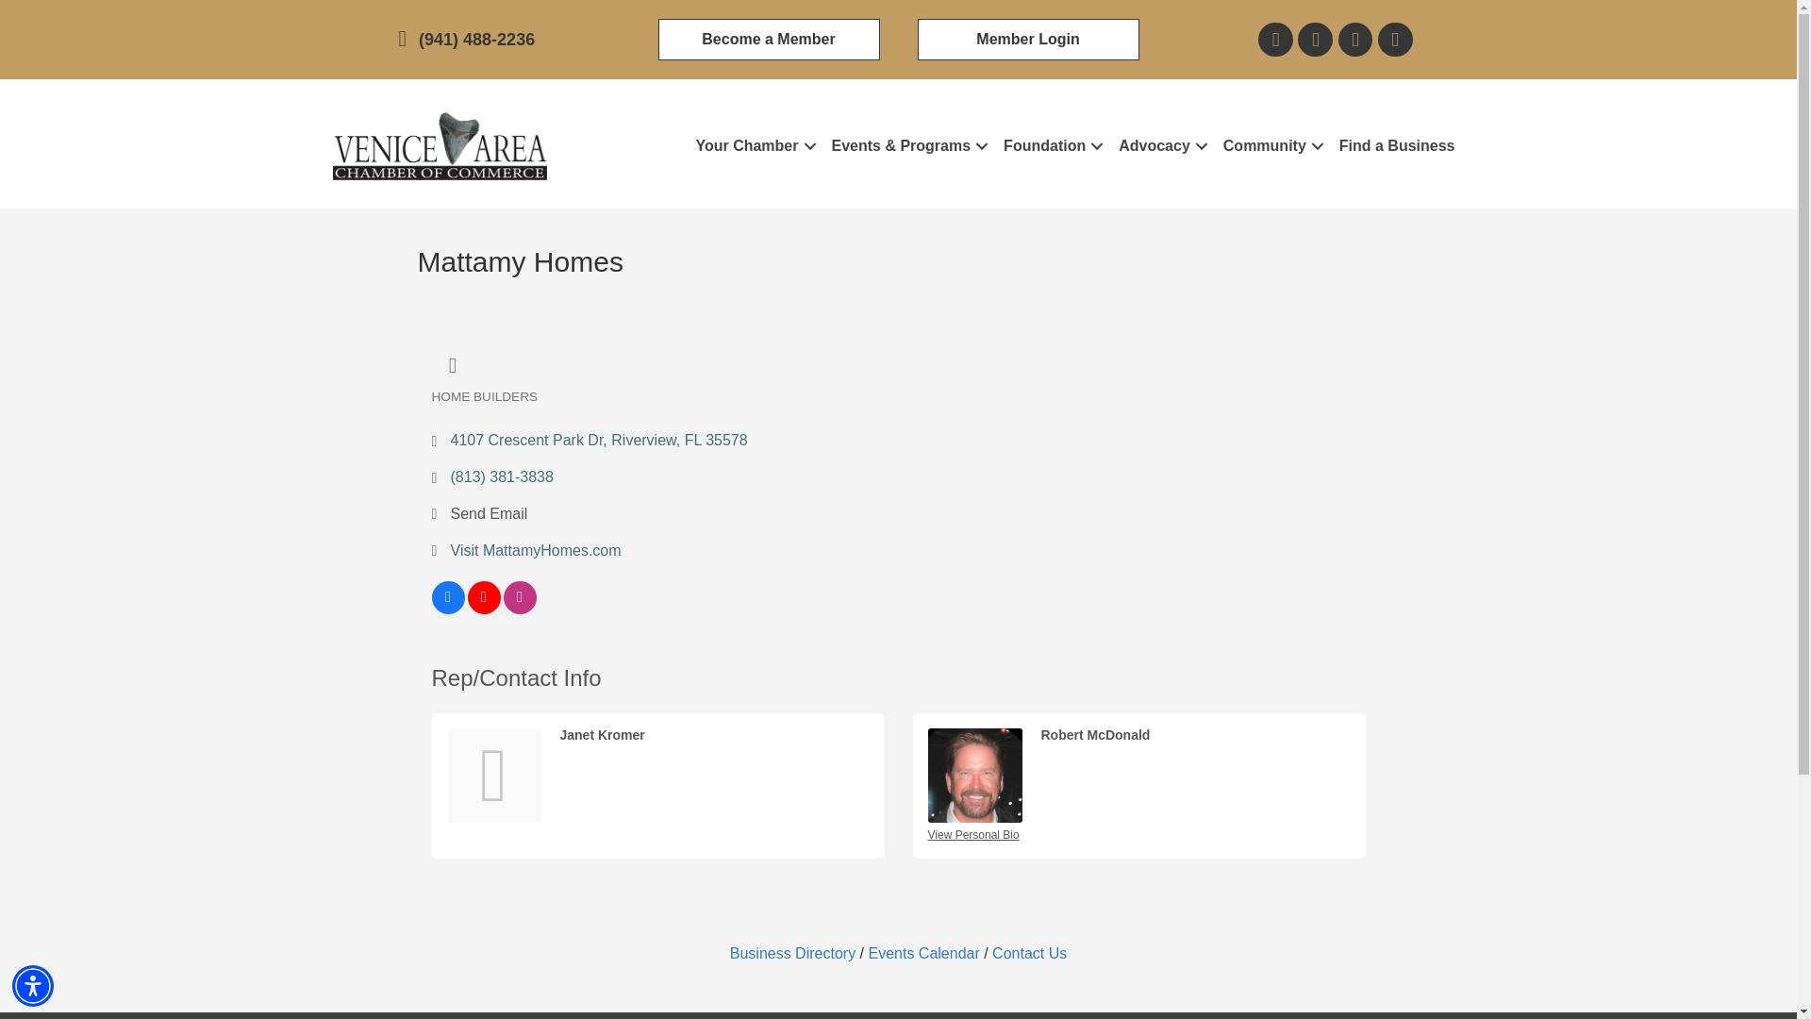 This screenshot has width=1811, height=1019. Describe the element at coordinates (1027, 40) in the screenshot. I see `Member Login` at that location.